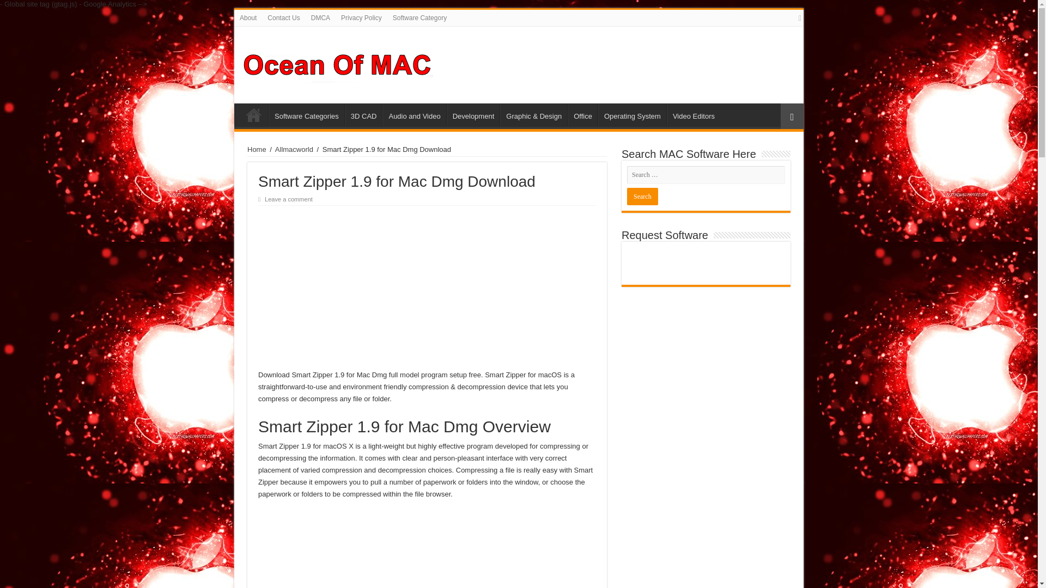 Image resolution: width=1046 pixels, height=588 pixels. What do you see at coordinates (320, 17) in the screenshot?
I see `DMCA` at bounding box center [320, 17].